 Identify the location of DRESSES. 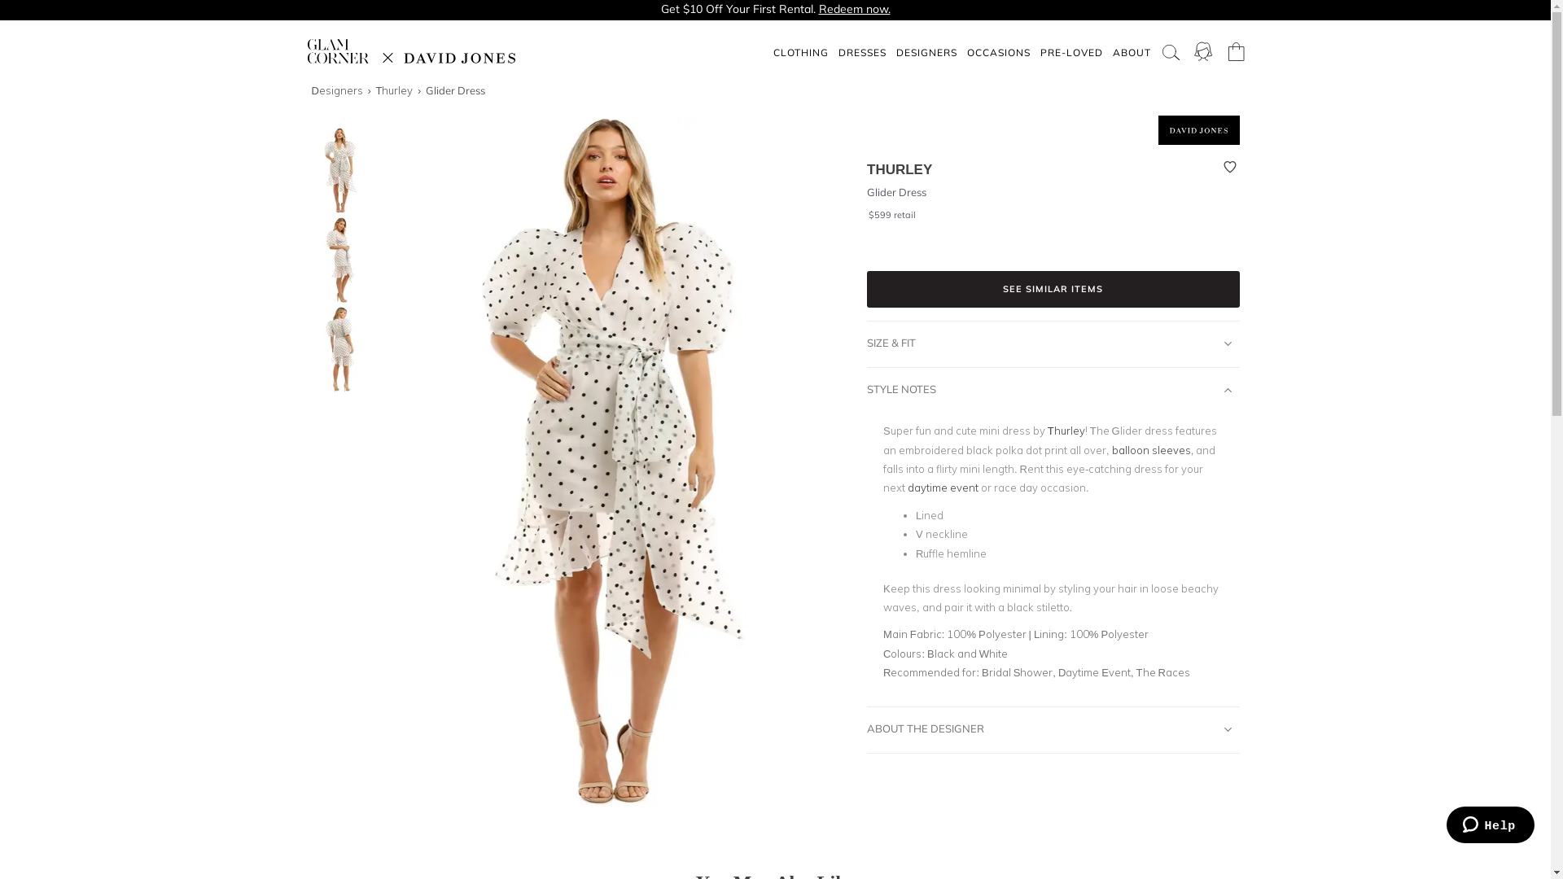
(863, 52).